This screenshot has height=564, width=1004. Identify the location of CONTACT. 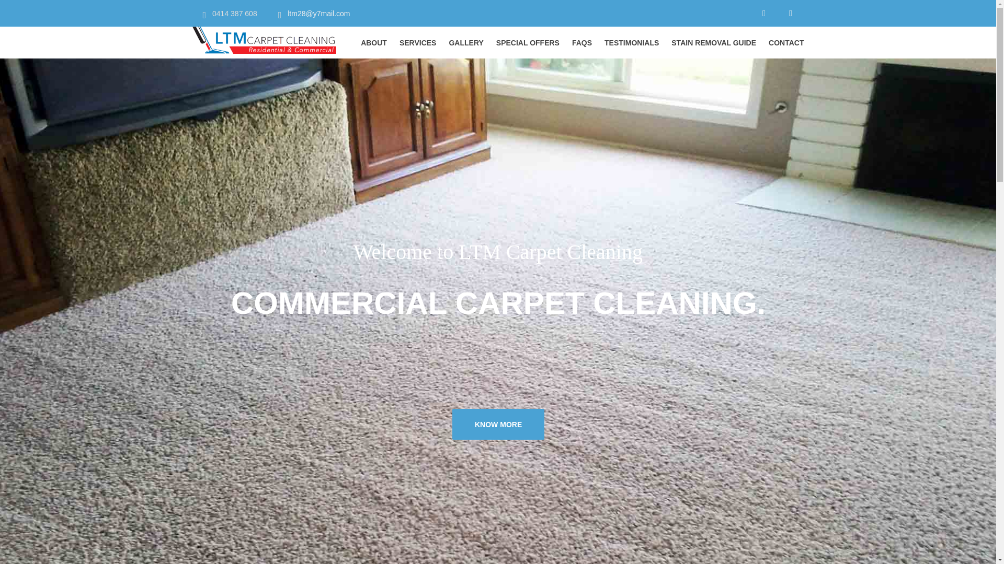
(786, 43).